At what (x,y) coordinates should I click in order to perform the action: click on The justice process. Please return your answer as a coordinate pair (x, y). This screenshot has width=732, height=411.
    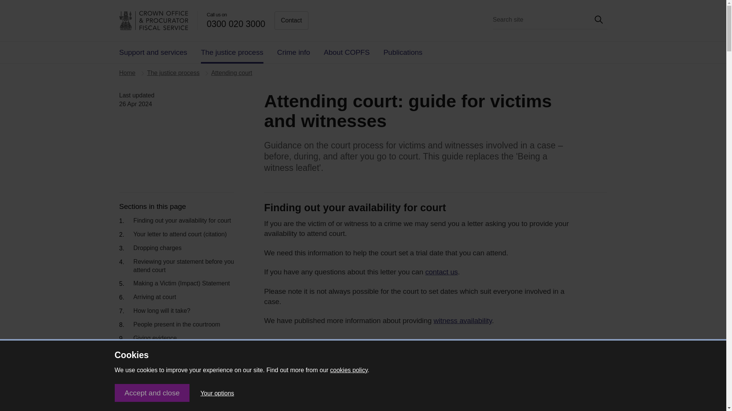
    Looking at the image, I should click on (173, 72).